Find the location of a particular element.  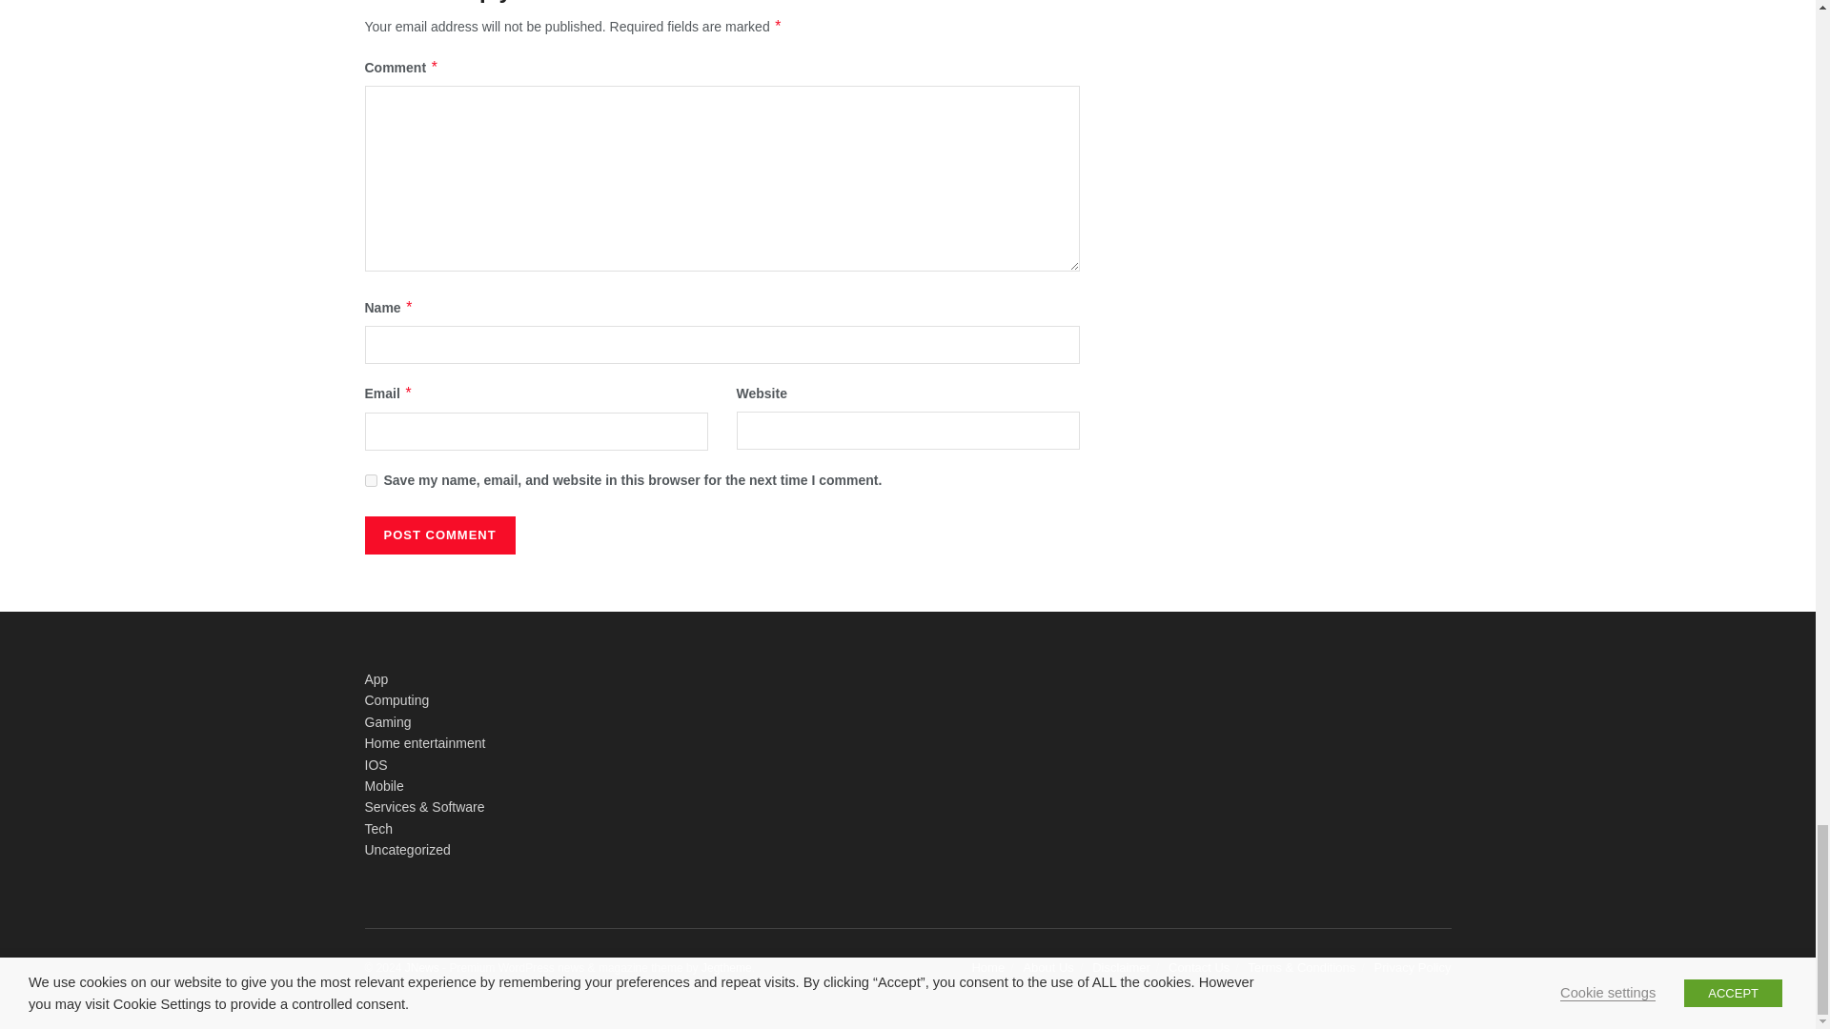

yes is located at coordinates (370, 480).